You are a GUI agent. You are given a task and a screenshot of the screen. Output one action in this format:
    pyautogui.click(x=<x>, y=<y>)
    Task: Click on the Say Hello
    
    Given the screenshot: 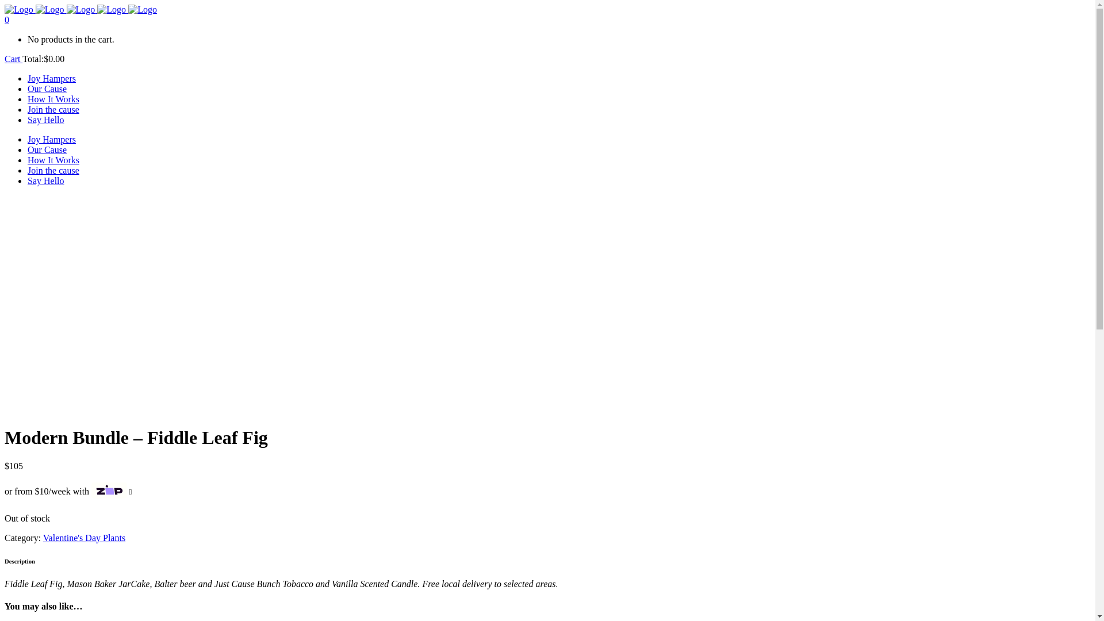 What is the action you would take?
    pyautogui.click(x=46, y=181)
    